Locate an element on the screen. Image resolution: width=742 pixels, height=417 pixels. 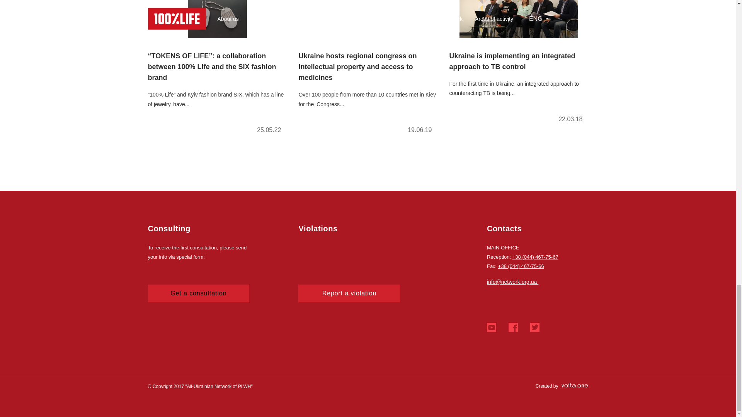
Report a violation is located at coordinates (349, 293).